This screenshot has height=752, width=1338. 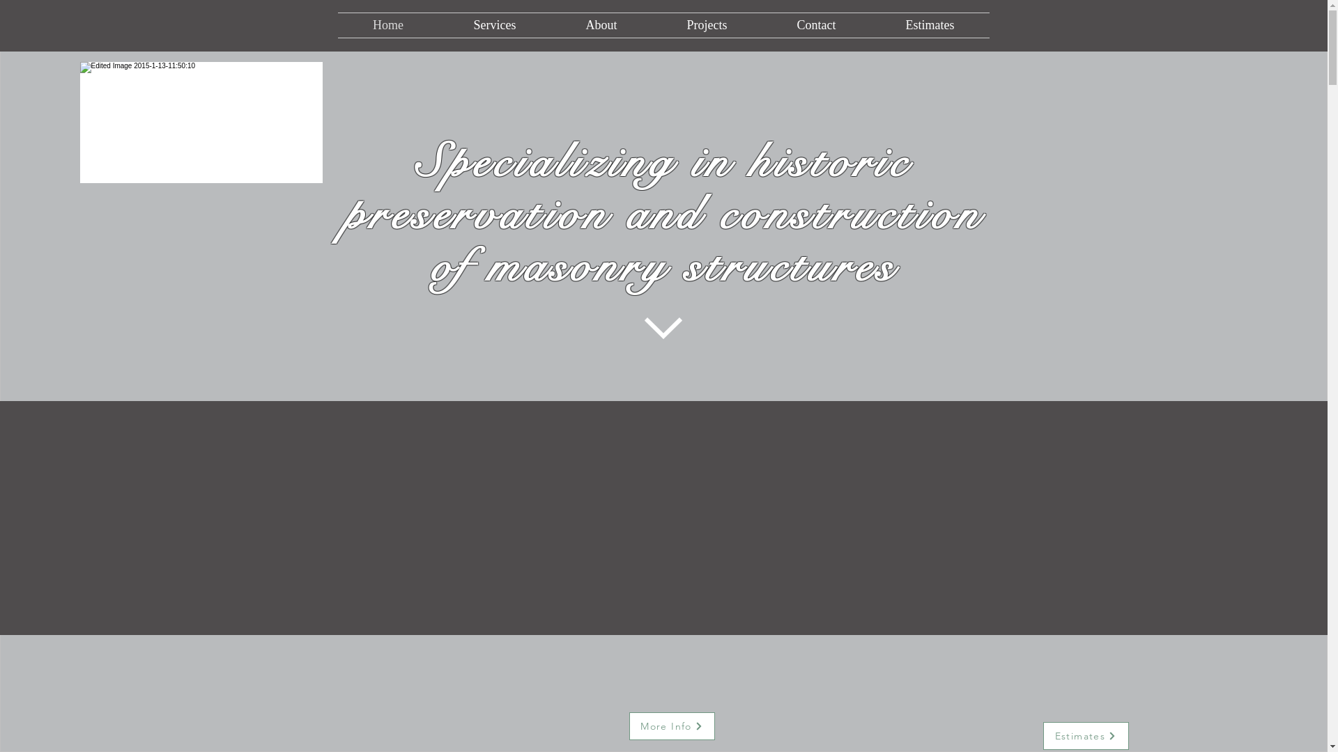 I want to click on More Info, so click(x=672, y=726).